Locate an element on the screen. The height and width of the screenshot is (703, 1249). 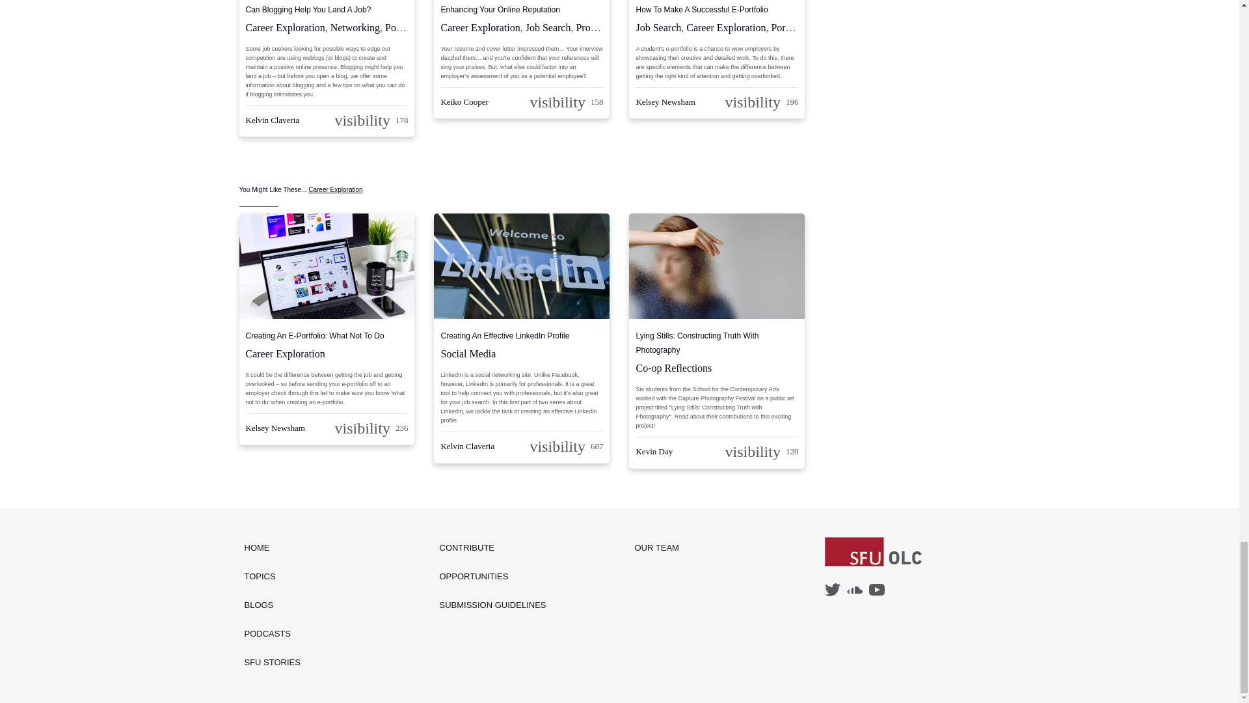
OLC Blogs is located at coordinates (273, 605).